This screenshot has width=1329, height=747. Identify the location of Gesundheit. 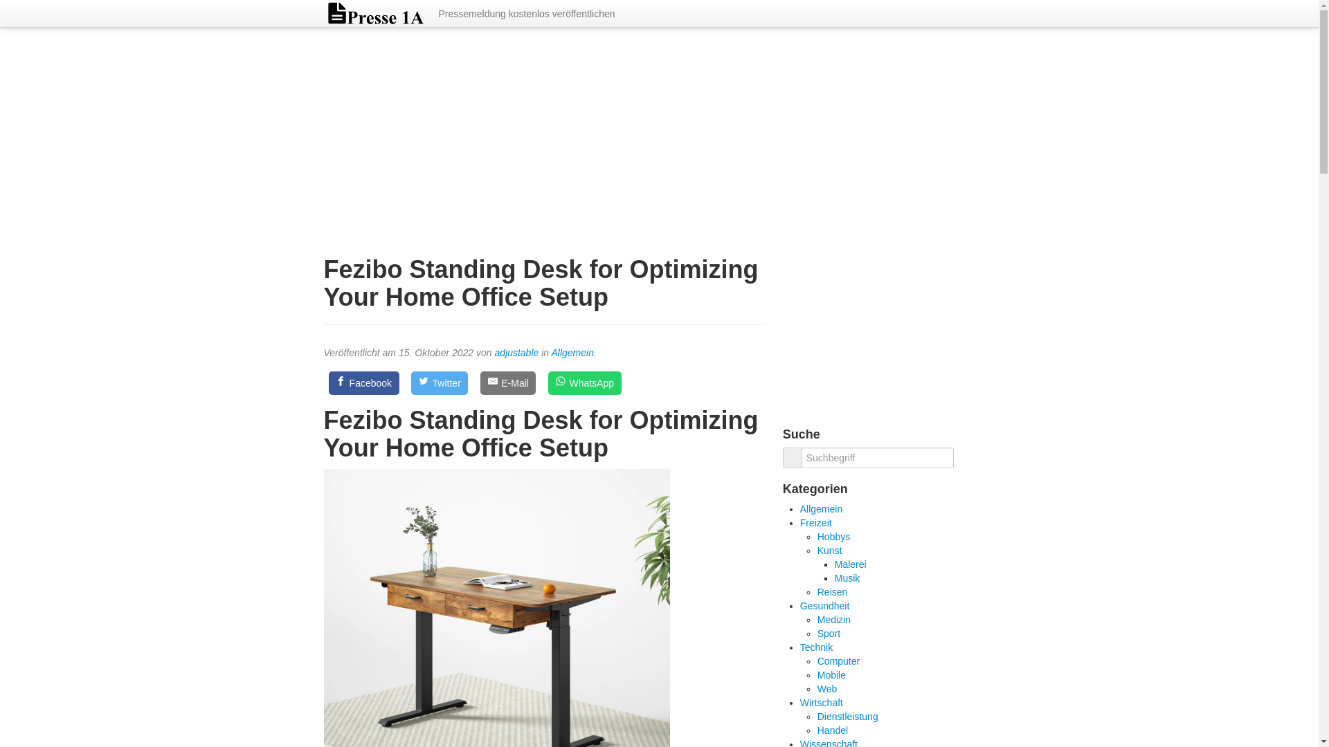
(825, 606).